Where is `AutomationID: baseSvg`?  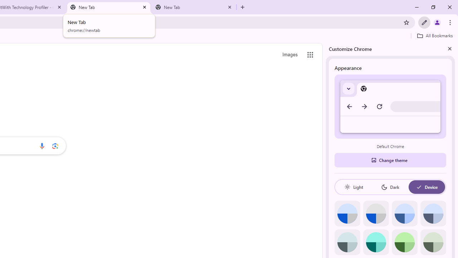
AutomationID: baseSvg is located at coordinates (419, 187).